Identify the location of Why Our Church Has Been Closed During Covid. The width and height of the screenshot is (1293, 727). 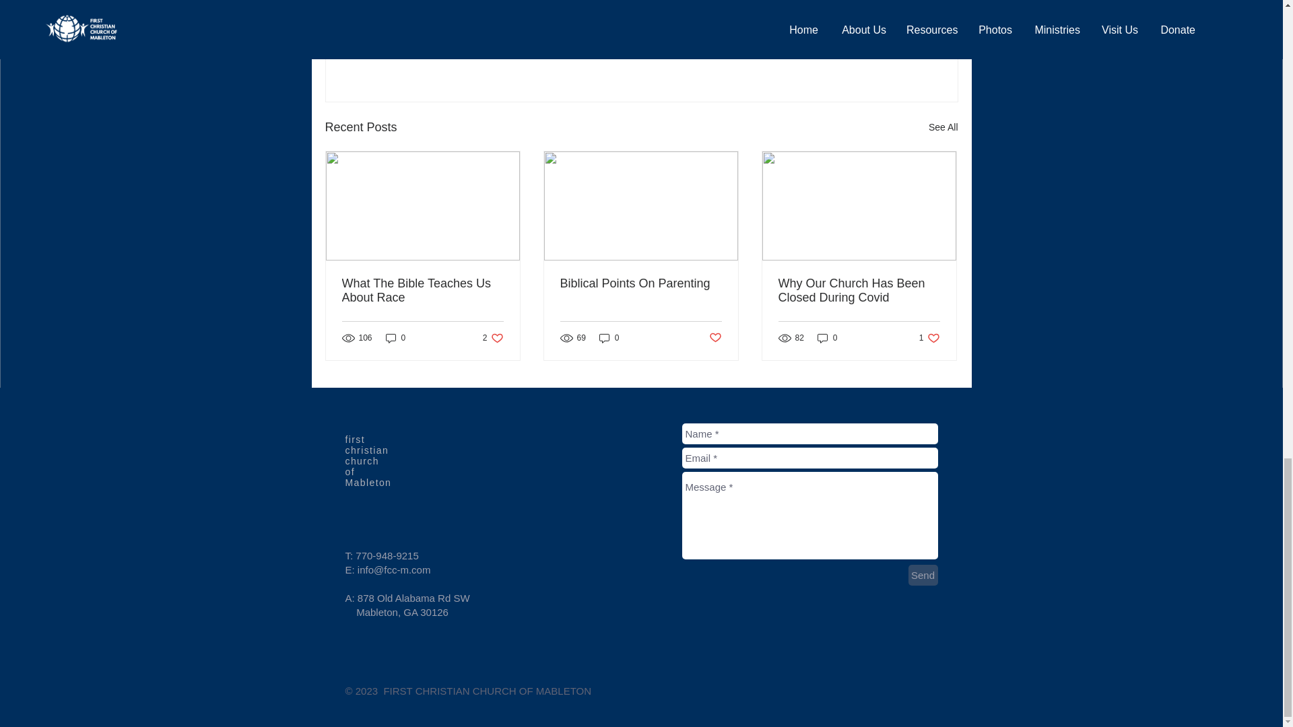
(859, 291).